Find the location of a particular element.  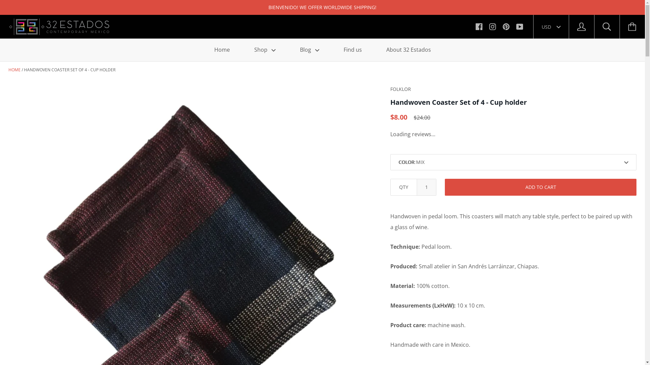

ADD TO CART is located at coordinates (541, 187).